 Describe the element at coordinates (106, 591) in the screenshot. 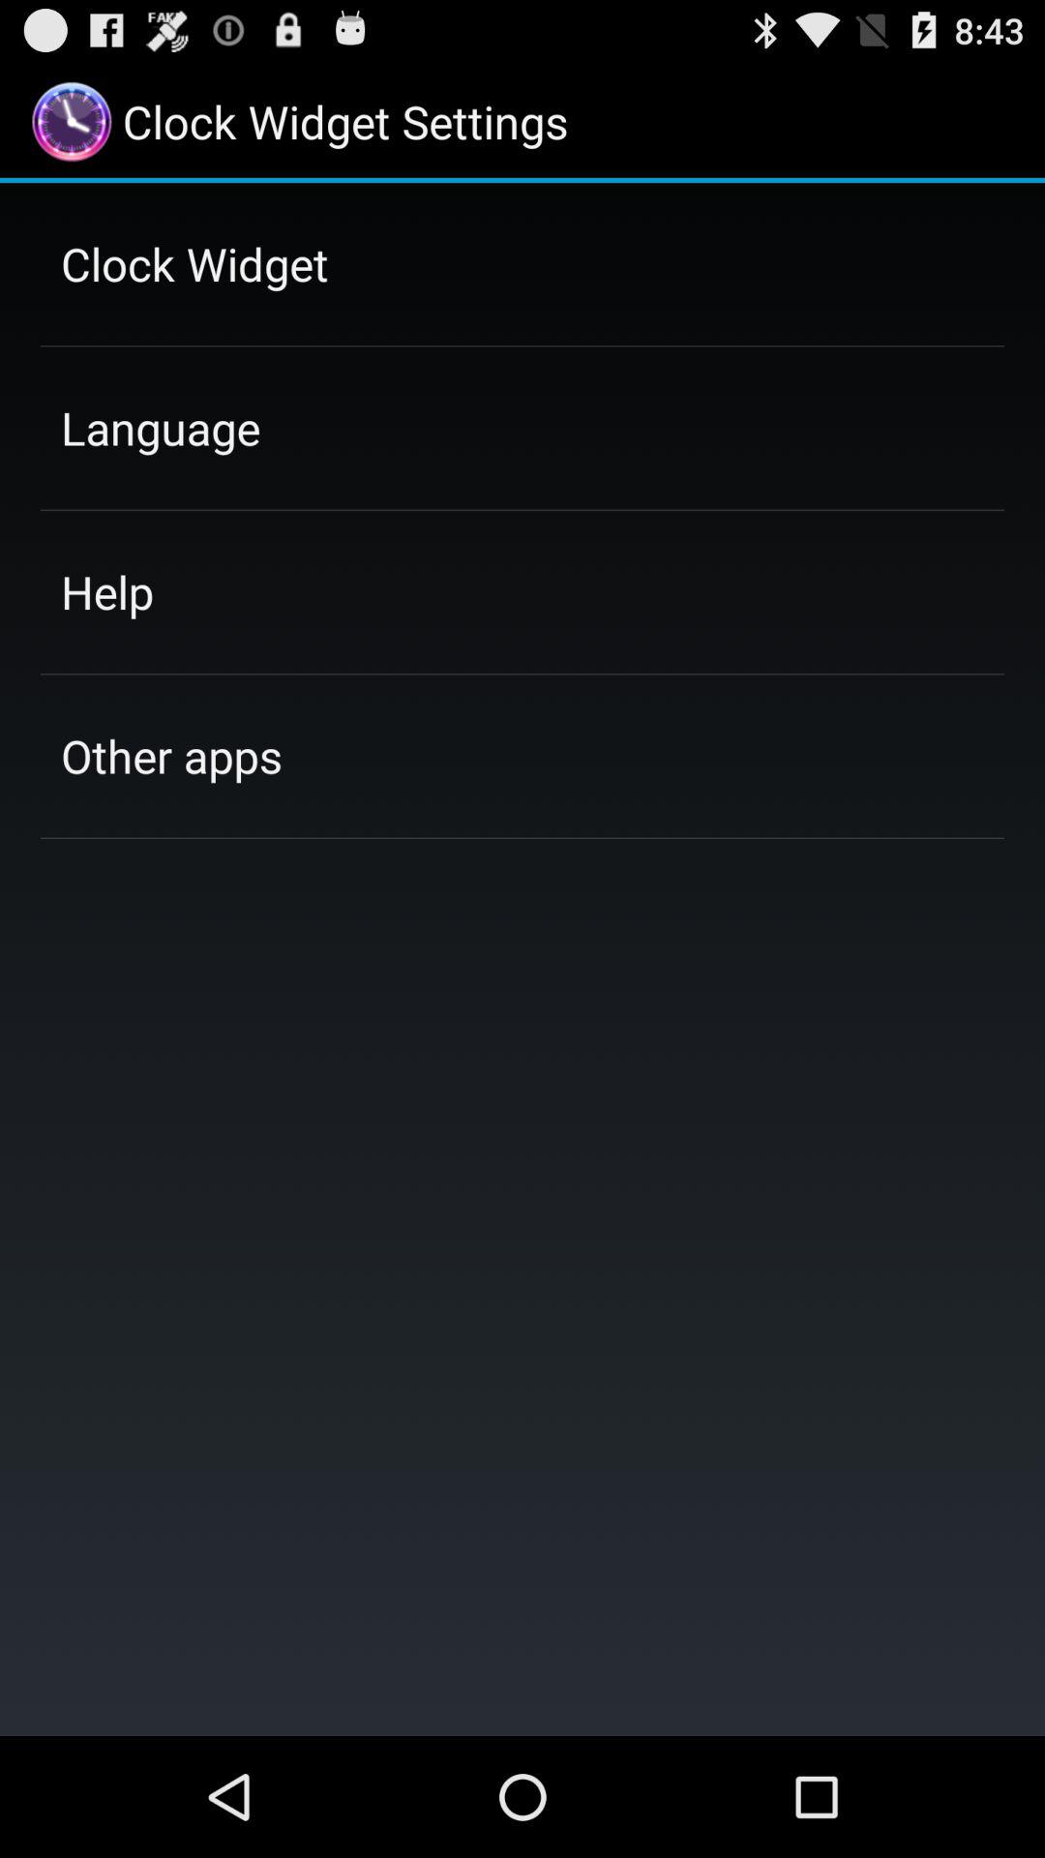

I see `turn on app below language app` at that location.